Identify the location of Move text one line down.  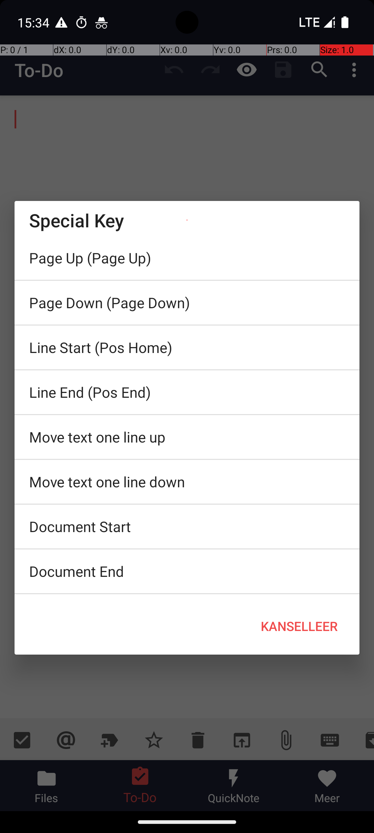
(187, 482).